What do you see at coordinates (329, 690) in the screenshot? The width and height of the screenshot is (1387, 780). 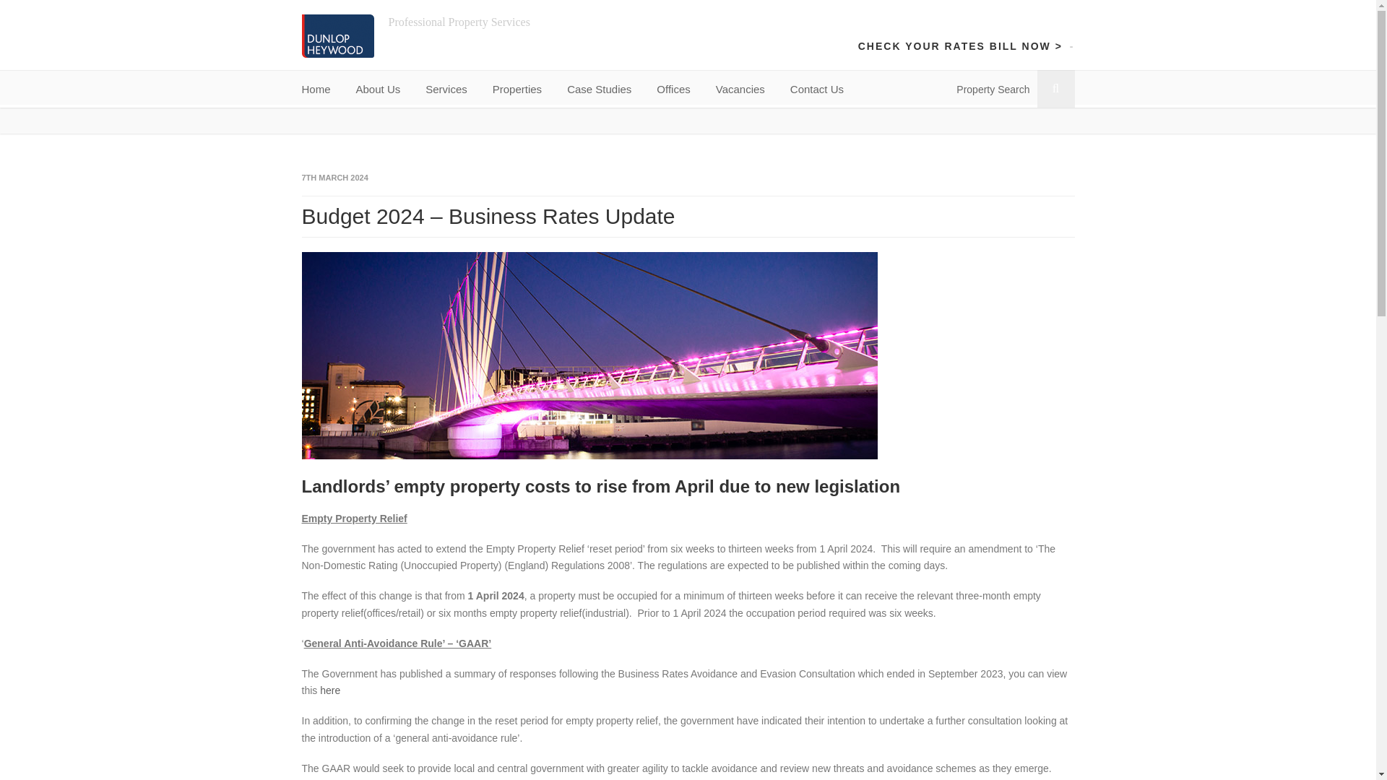 I see `here` at bounding box center [329, 690].